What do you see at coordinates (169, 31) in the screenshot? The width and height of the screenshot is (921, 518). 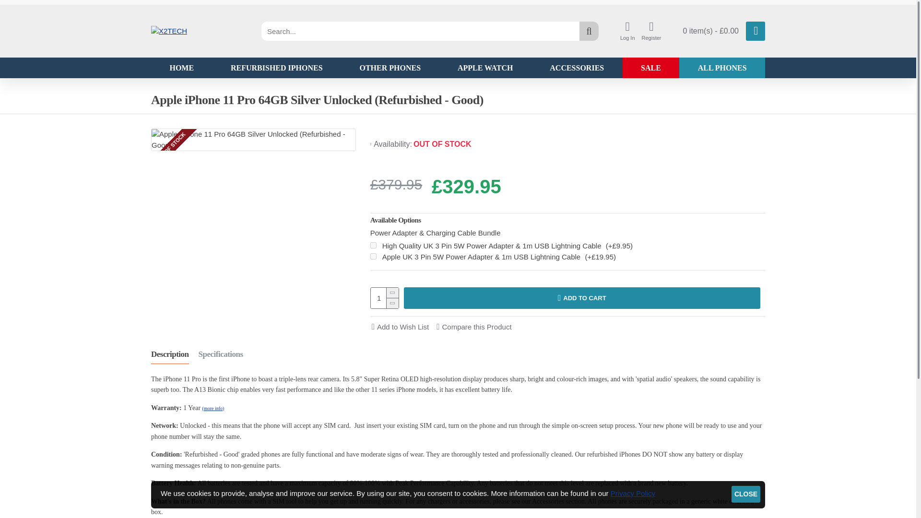 I see `X2TECH` at bounding box center [169, 31].